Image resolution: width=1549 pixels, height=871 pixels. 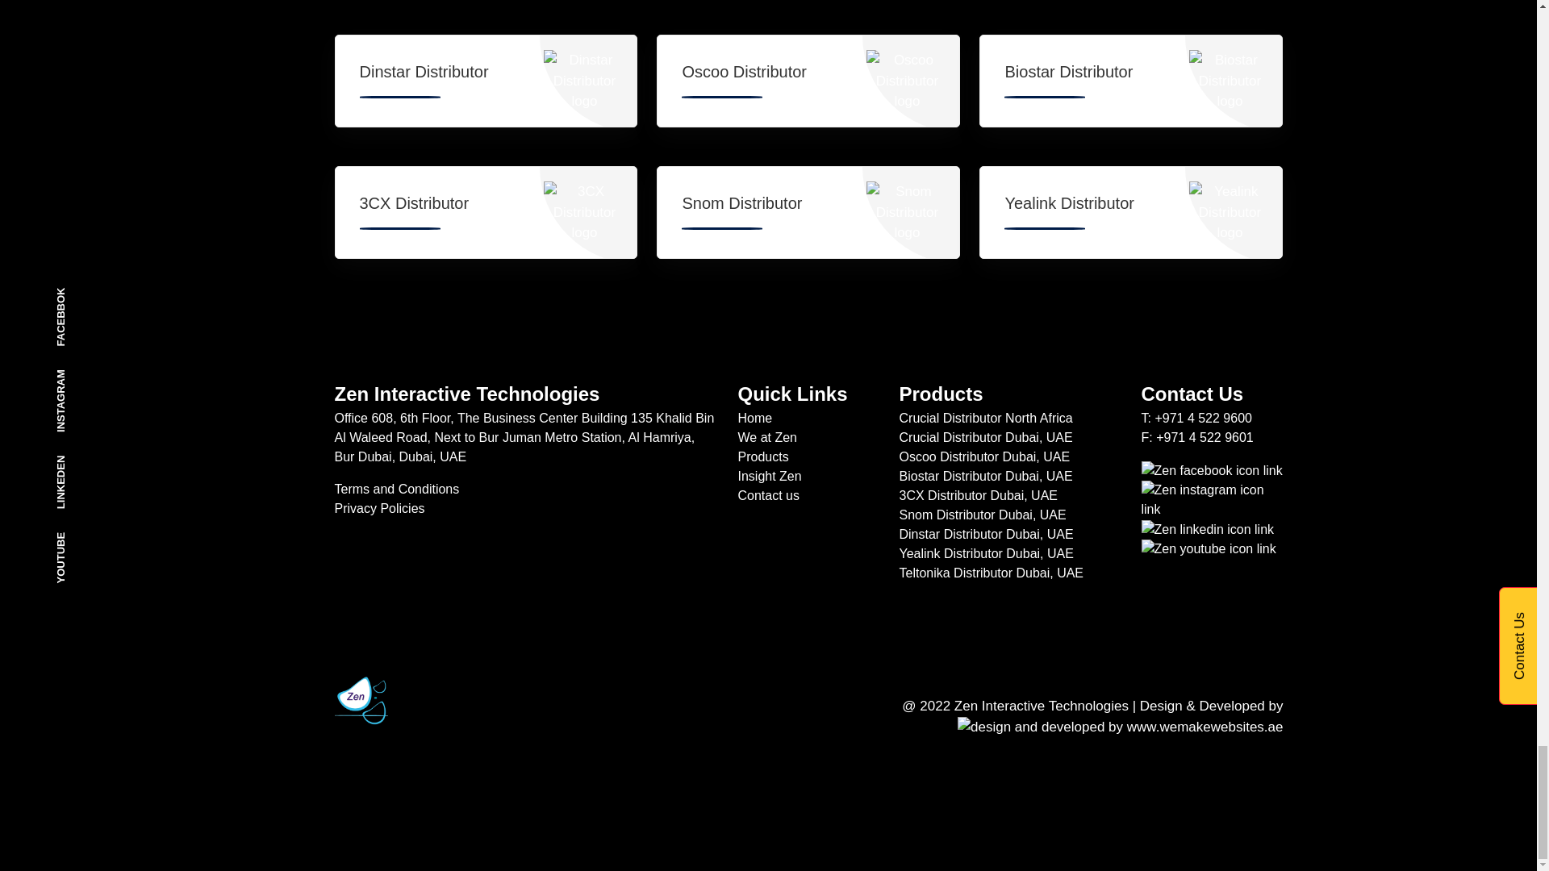 What do you see at coordinates (1120, 727) in the screenshot?
I see `www.wemakewebsites.ae` at bounding box center [1120, 727].